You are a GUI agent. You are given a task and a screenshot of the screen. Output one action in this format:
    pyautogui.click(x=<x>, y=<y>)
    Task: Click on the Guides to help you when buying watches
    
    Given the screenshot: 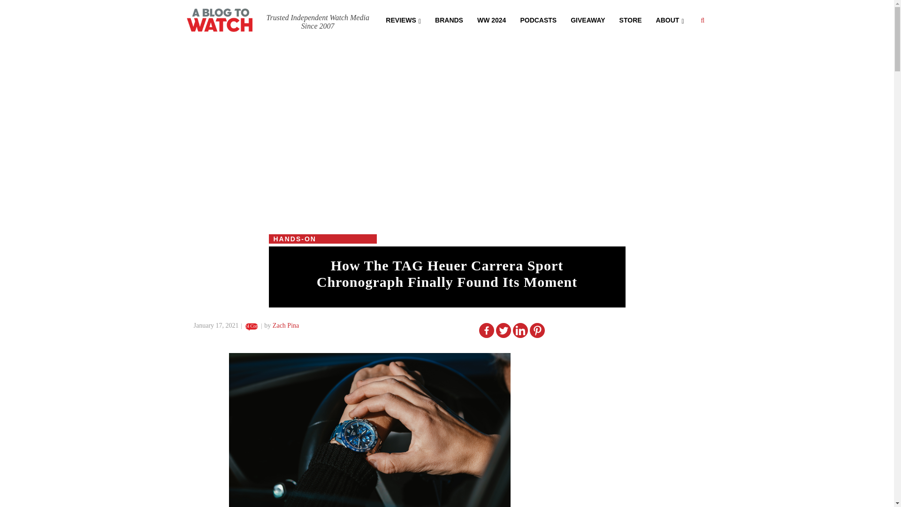 What is the action you would take?
    pyautogui.click(x=491, y=19)
    